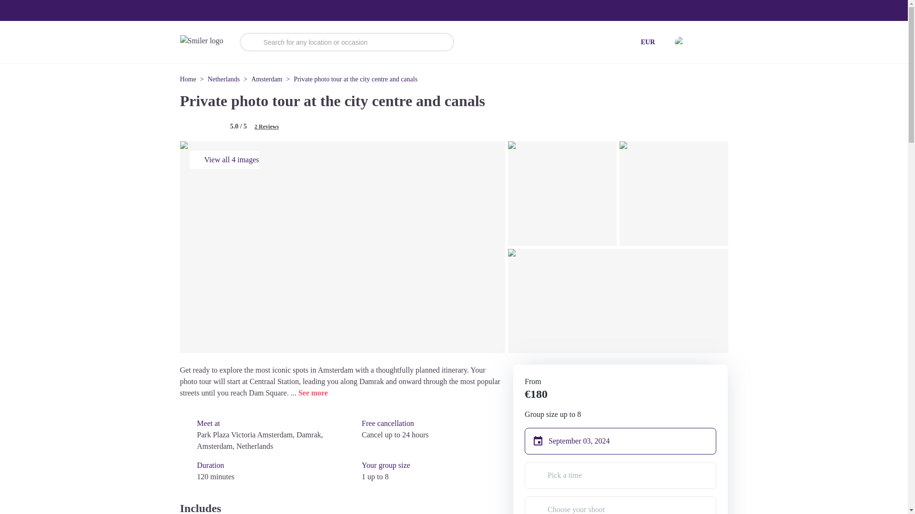  Describe the element at coordinates (713, 42) in the screenshot. I see `Help` at that location.